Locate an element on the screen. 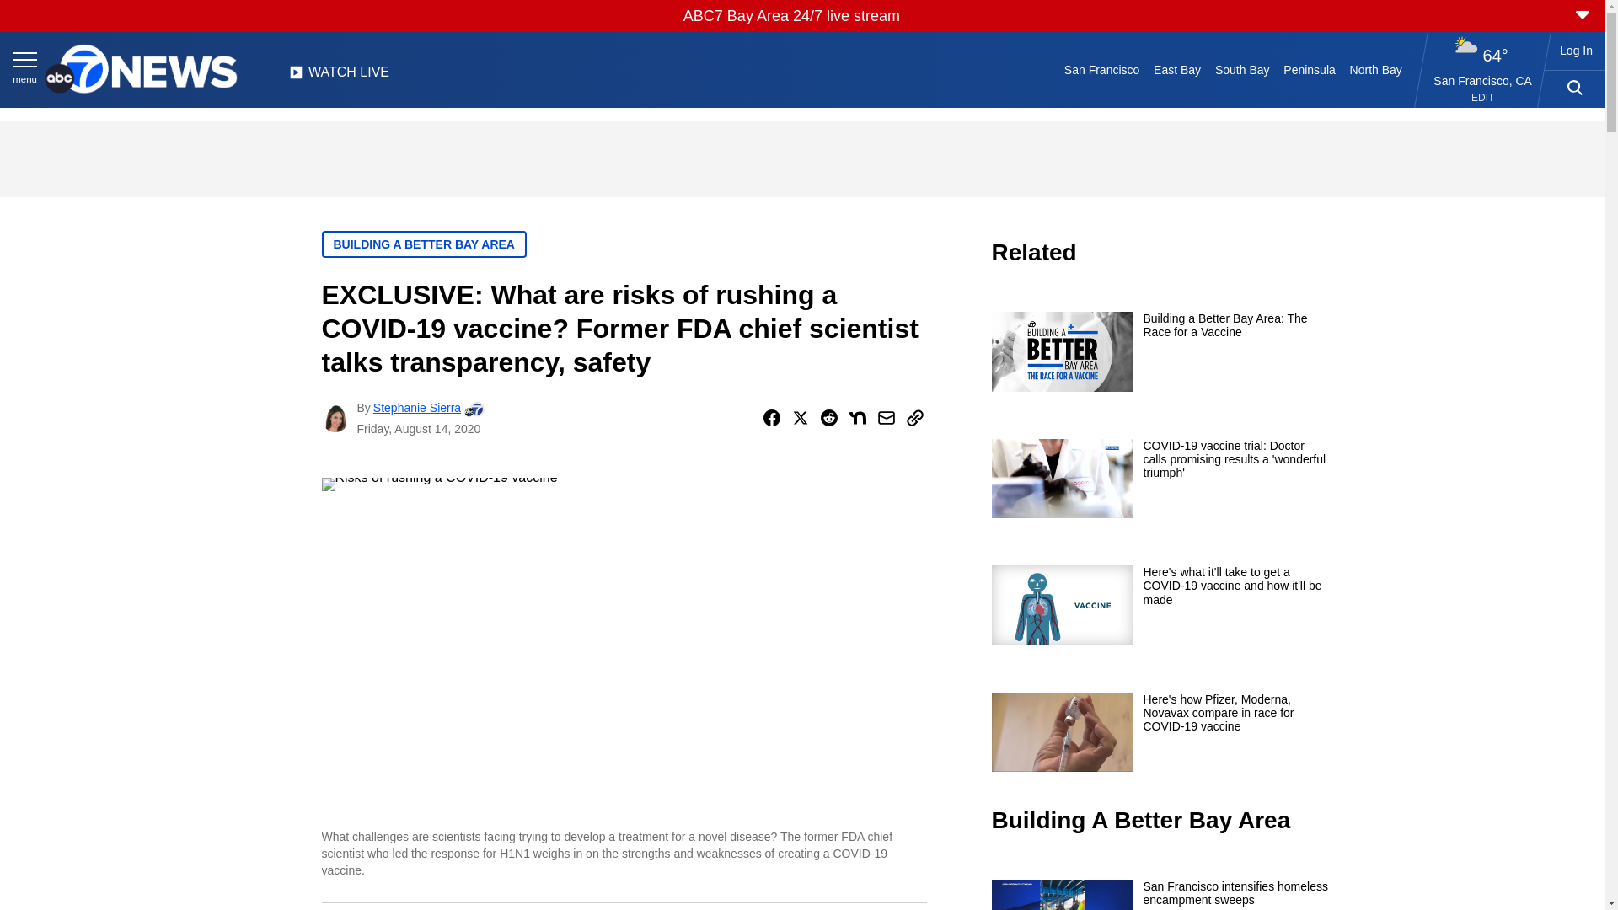 This screenshot has height=910, width=1618. Peninsula is located at coordinates (1310, 69).